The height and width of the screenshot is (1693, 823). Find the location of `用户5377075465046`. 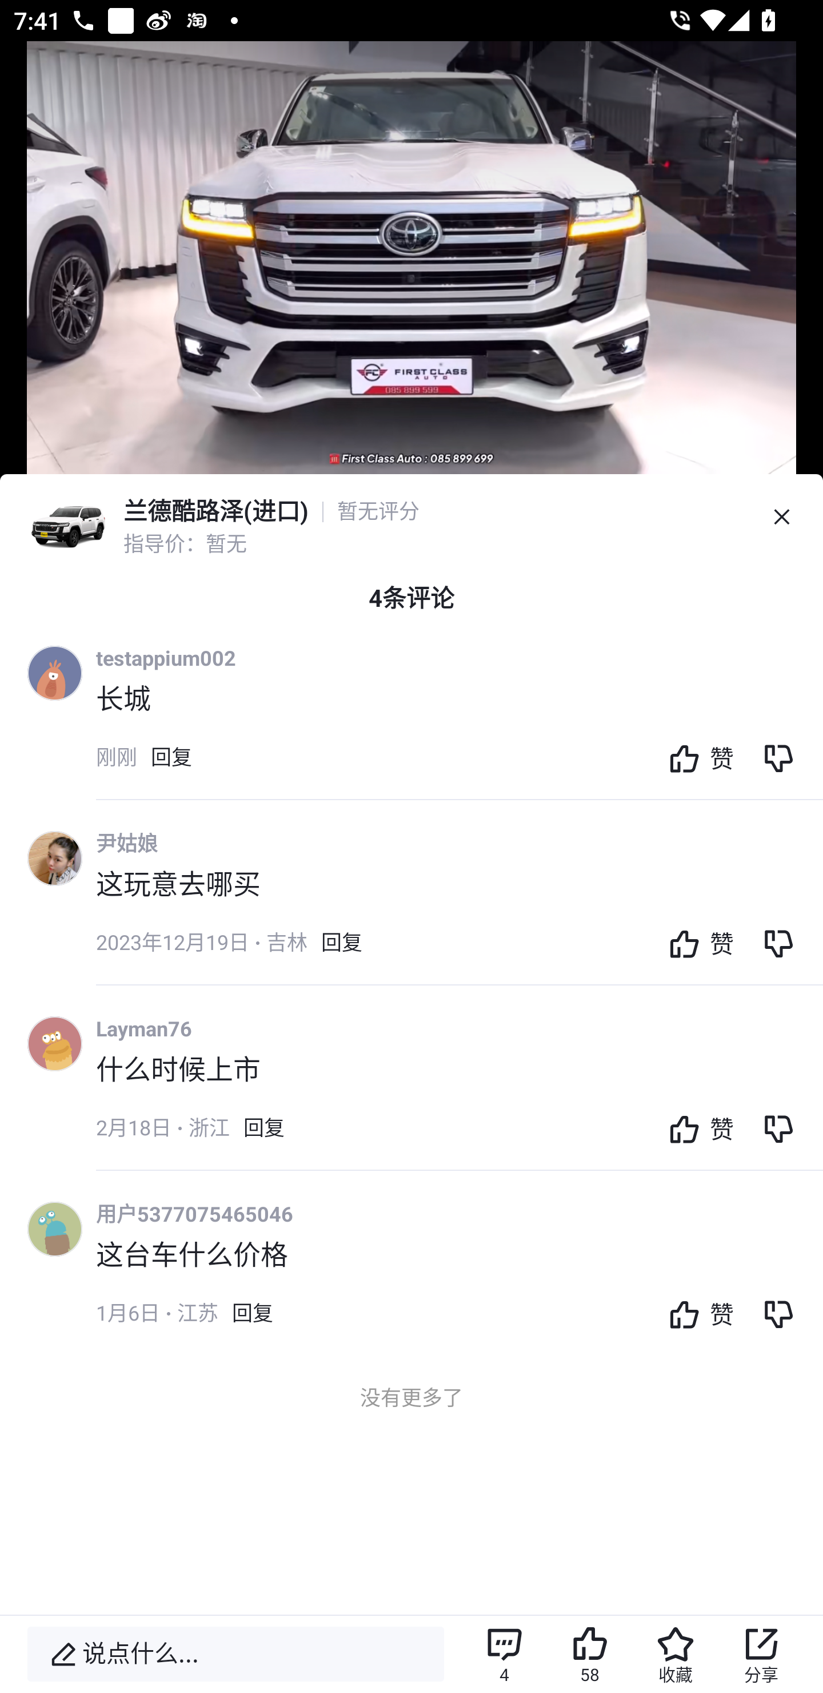

用户5377075465046 is located at coordinates (194, 1214).